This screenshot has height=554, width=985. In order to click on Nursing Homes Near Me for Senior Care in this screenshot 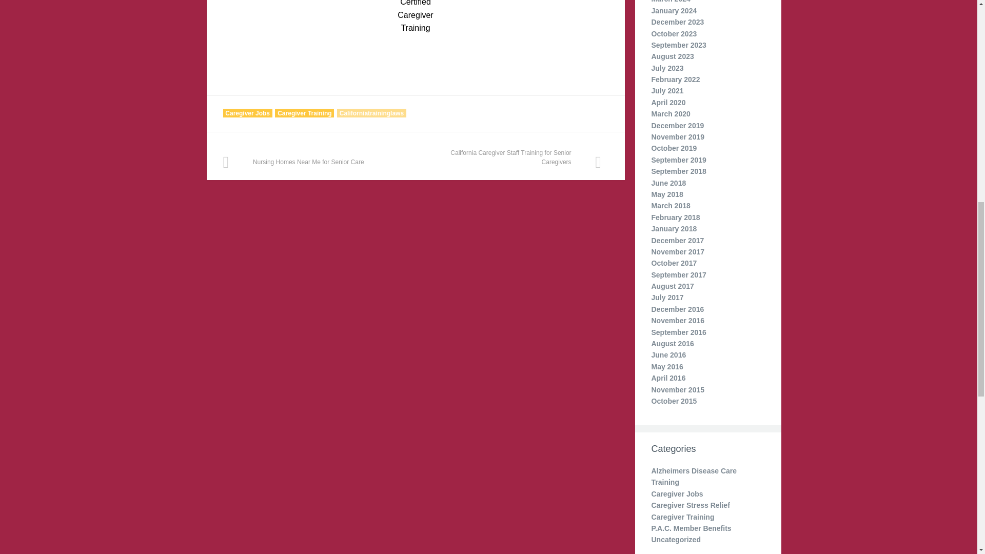, I will do `click(311, 161)`.